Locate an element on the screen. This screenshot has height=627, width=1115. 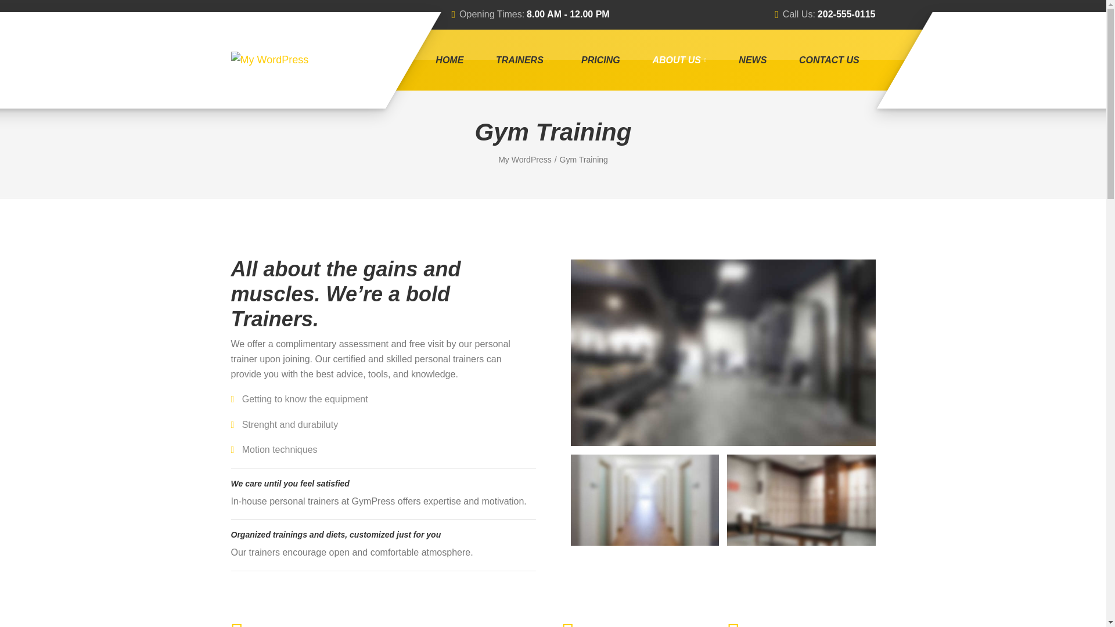
My WordPress is located at coordinates (528, 159).